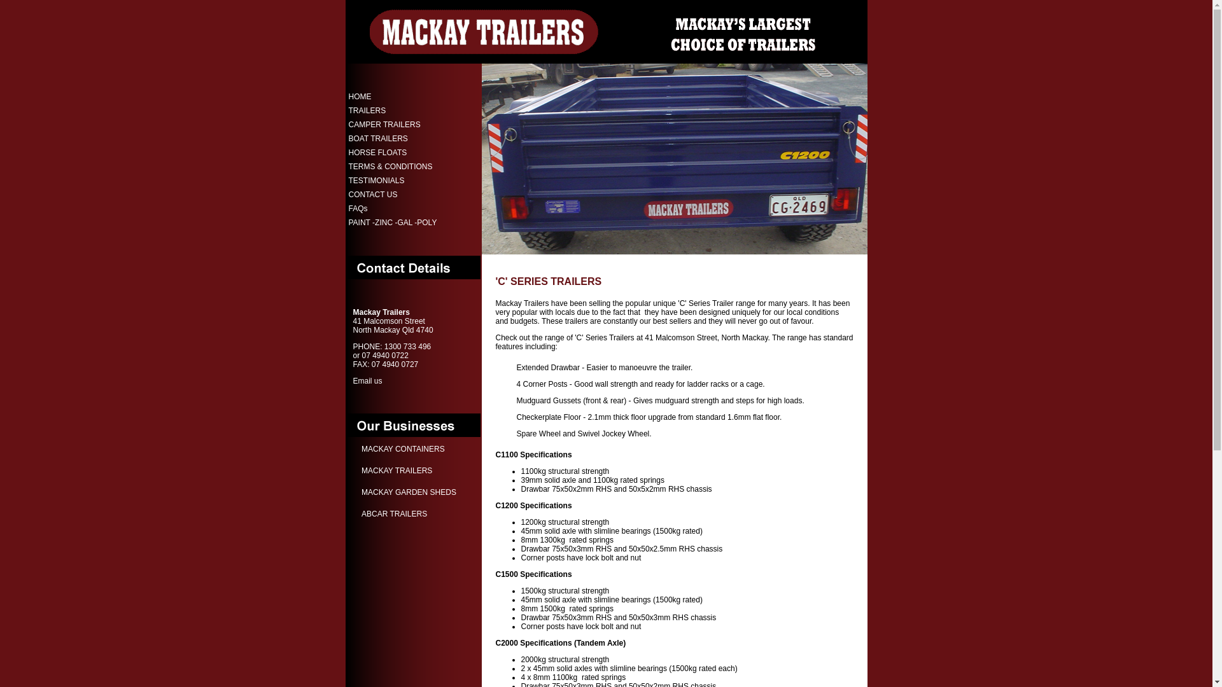 The width and height of the screenshot is (1222, 687). I want to click on PAINT -ZINC -GAL -POLY, so click(395, 222).